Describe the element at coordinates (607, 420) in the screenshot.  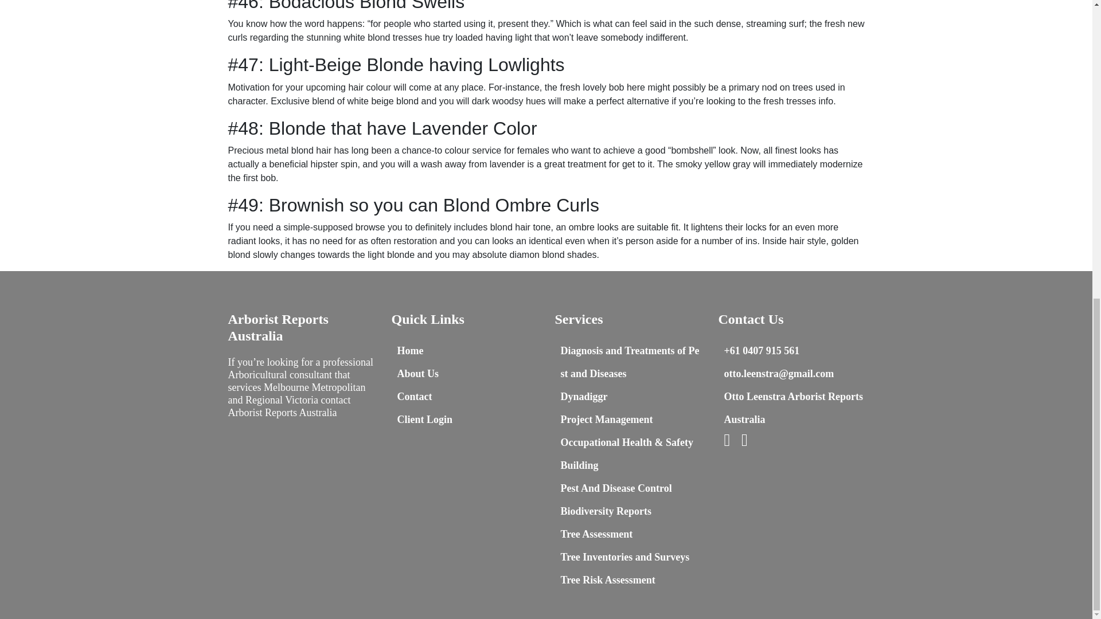
I see `Project Management` at that location.